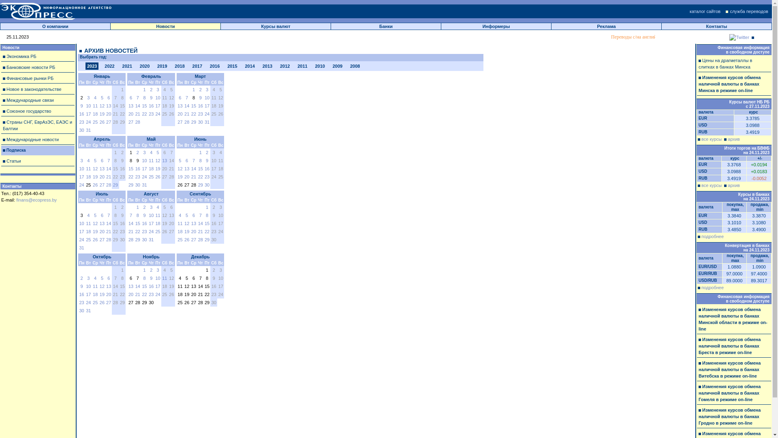 This screenshot has width=778, height=438. I want to click on 12, so click(95, 169).